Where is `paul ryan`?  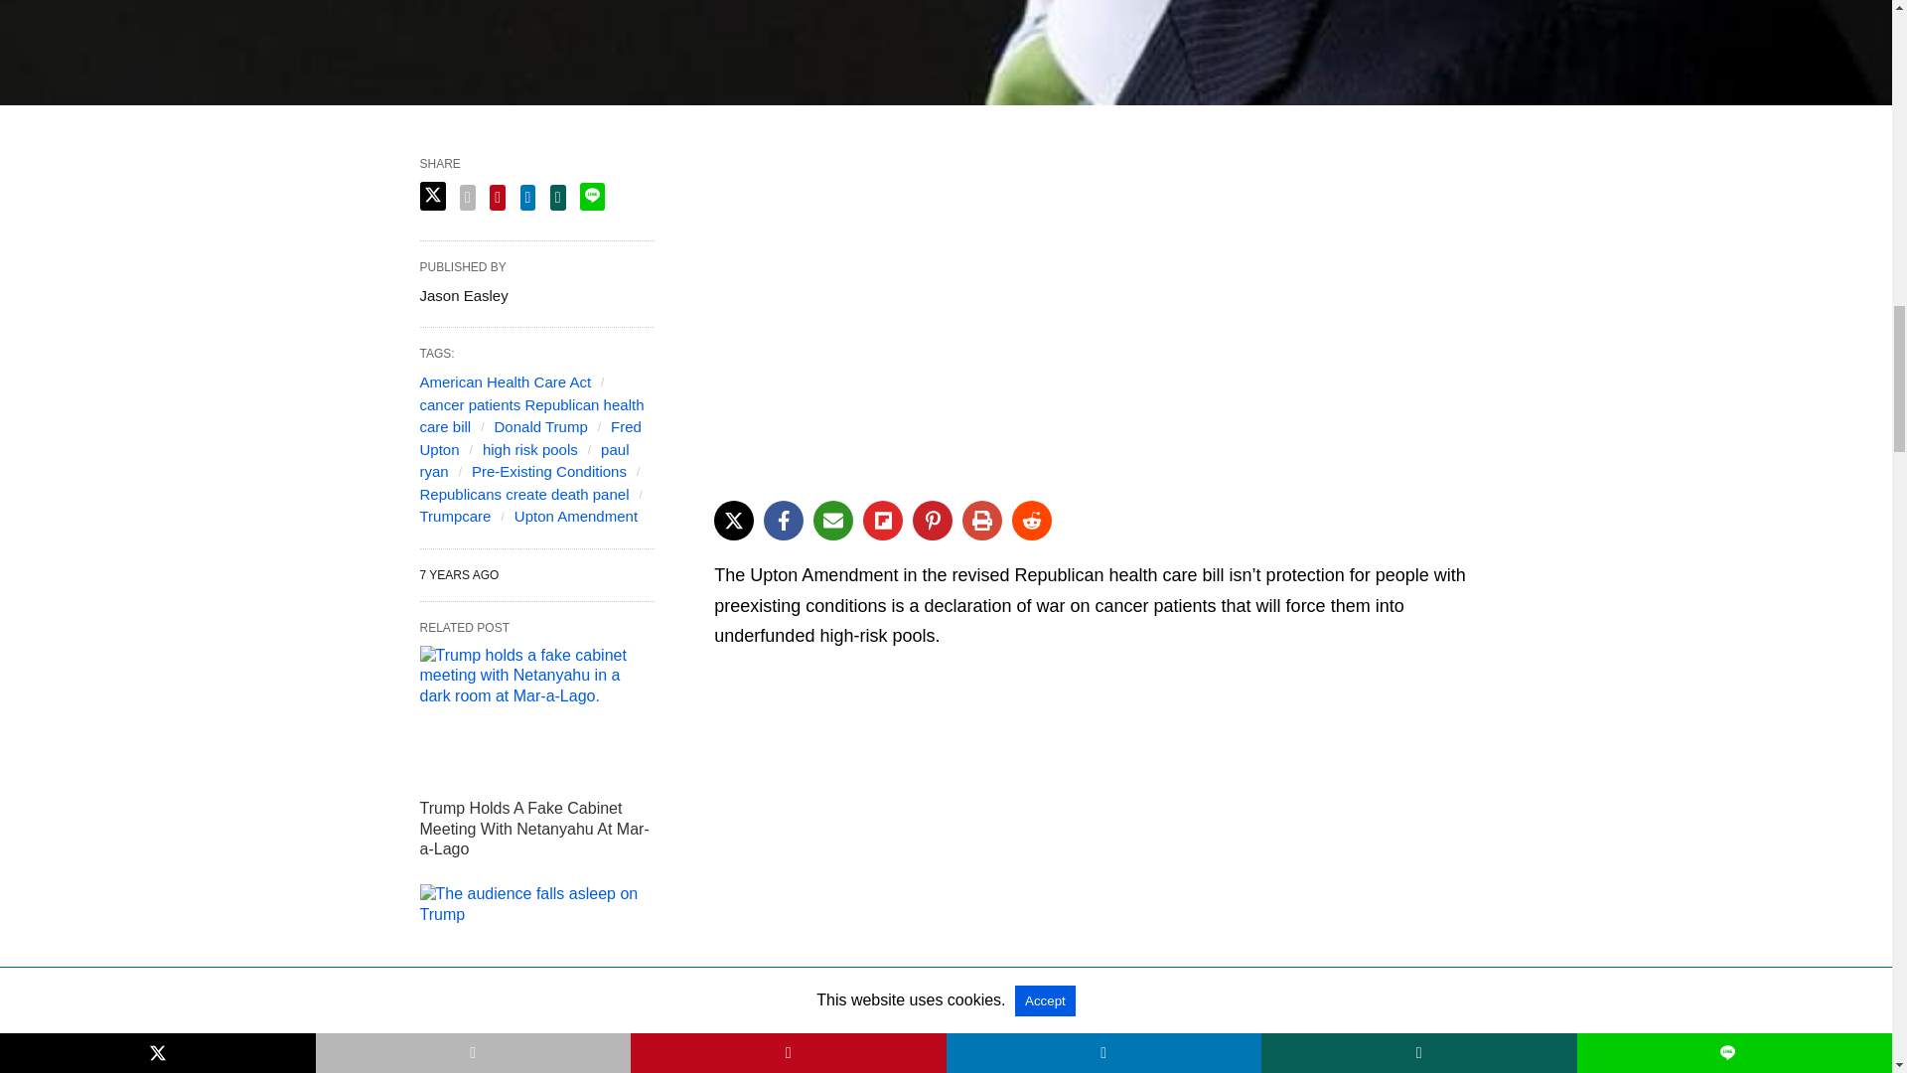 paul ryan is located at coordinates (524, 460).